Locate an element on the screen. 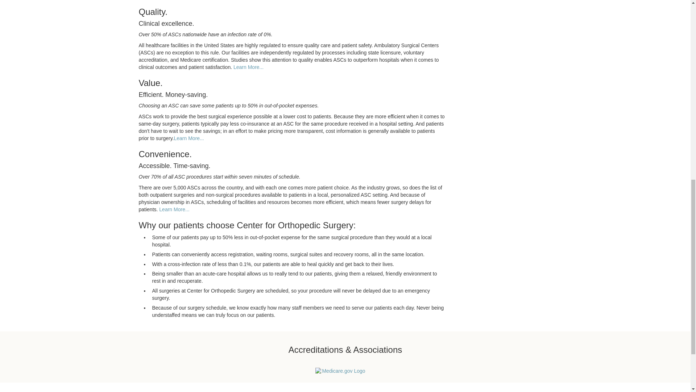  Learn More... is located at coordinates (174, 209).